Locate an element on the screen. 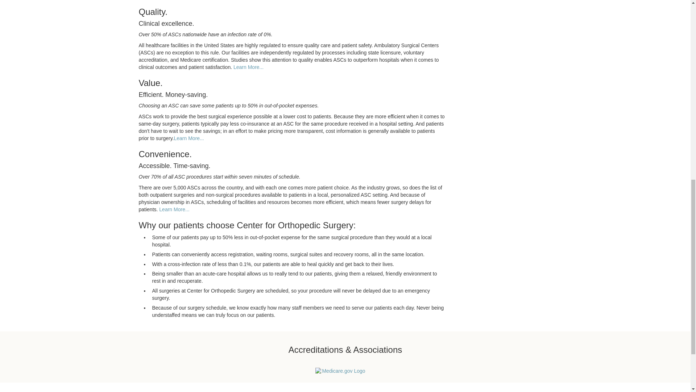  Learn More... is located at coordinates (174, 209).